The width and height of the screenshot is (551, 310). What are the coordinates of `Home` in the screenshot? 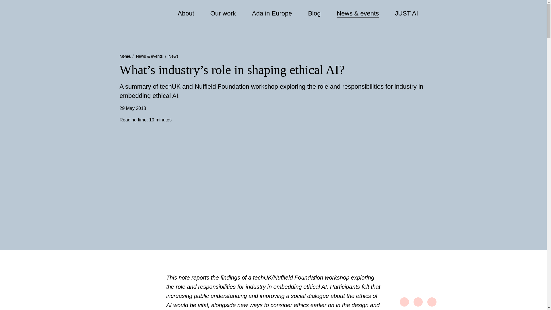 It's located at (125, 56).